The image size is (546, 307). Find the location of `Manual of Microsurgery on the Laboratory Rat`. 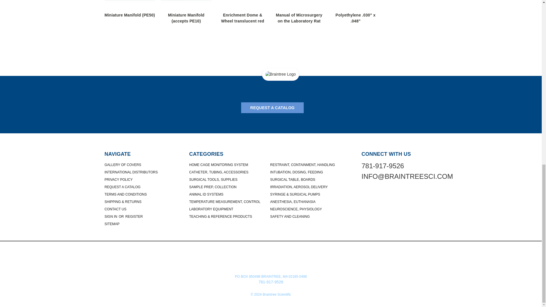

Manual of Microsurgery on the Laboratory Rat is located at coordinates (299, 5).